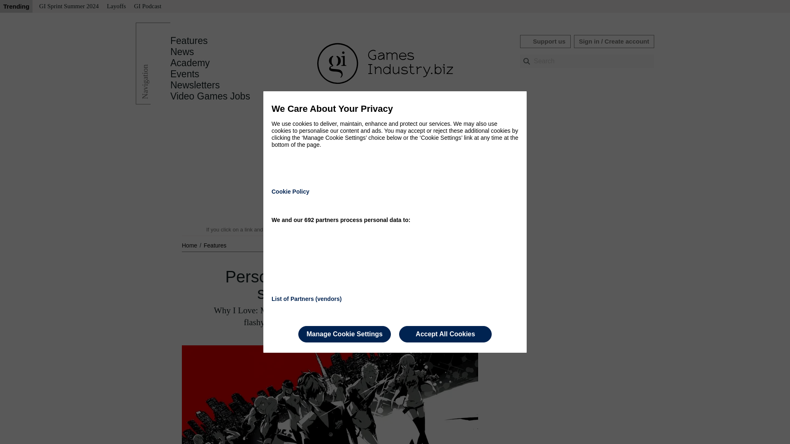  Describe the element at coordinates (190, 245) in the screenshot. I see `Home` at that location.